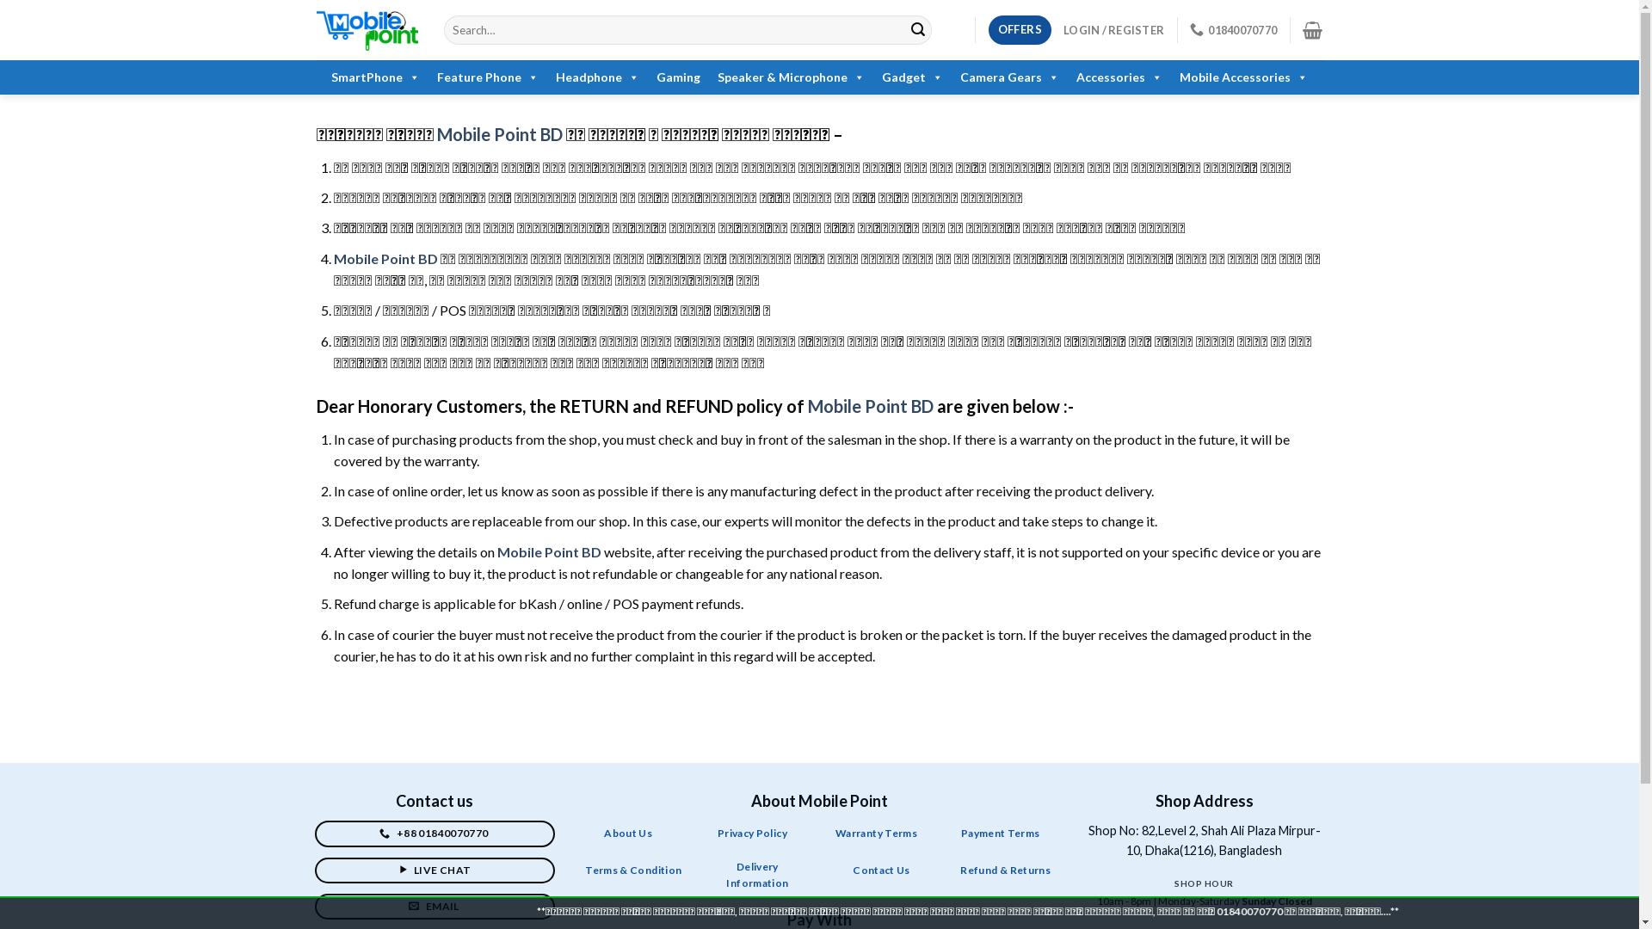 This screenshot has height=929, width=1652. Describe the element at coordinates (1313, 30) in the screenshot. I see `Cart` at that location.